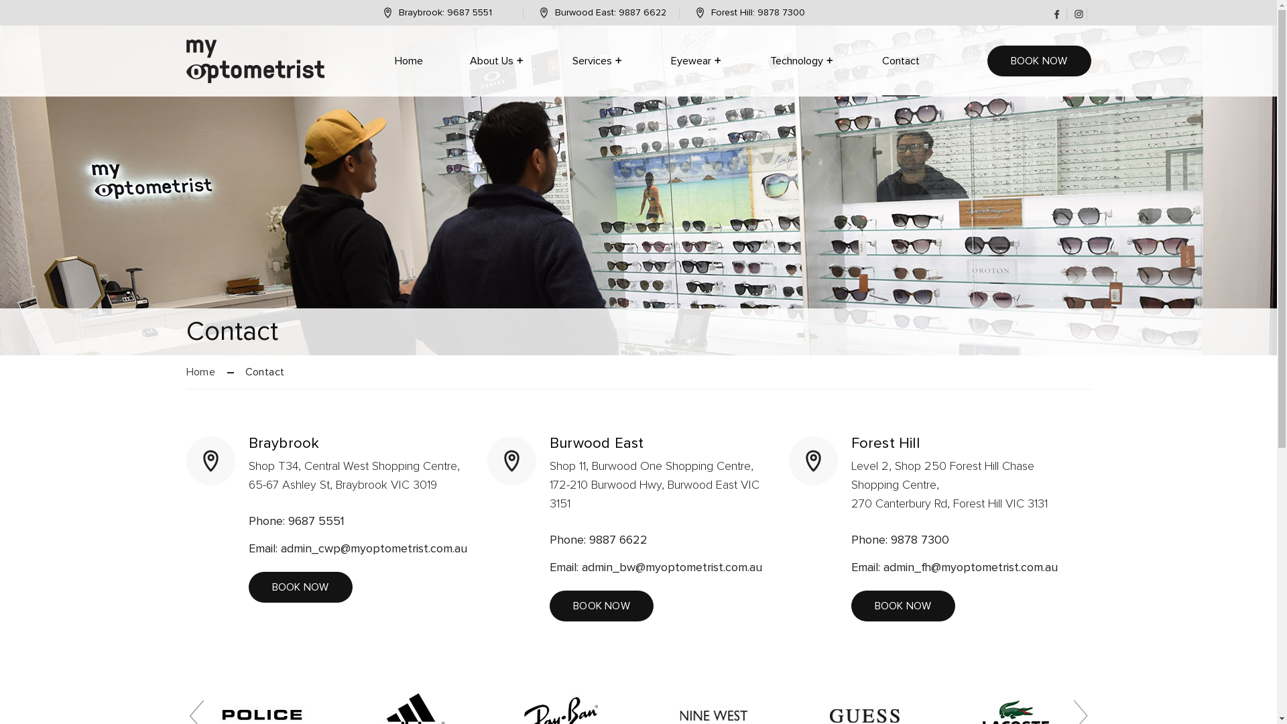 This screenshot has width=1287, height=724. I want to click on Phone: 9878 7300, so click(964, 544).